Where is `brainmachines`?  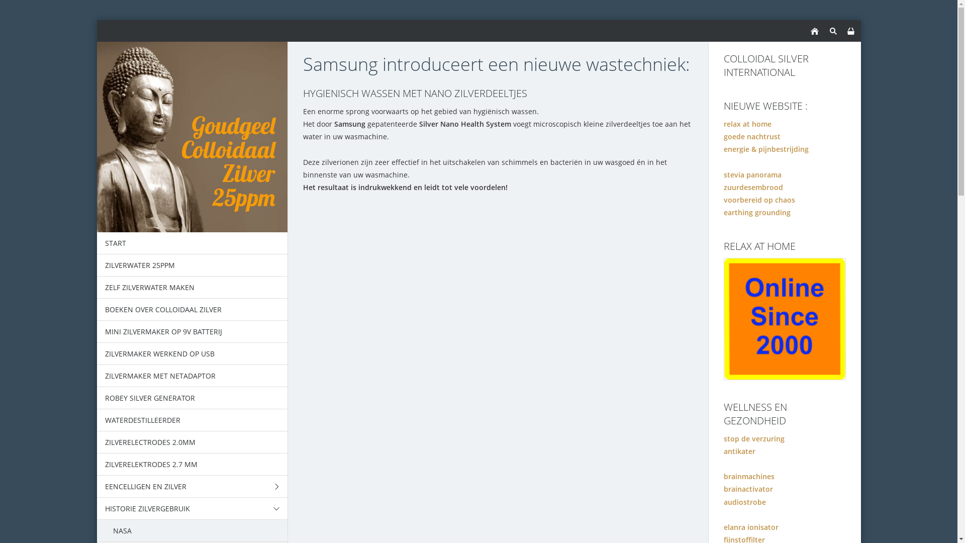 brainmachines is located at coordinates (749, 477).